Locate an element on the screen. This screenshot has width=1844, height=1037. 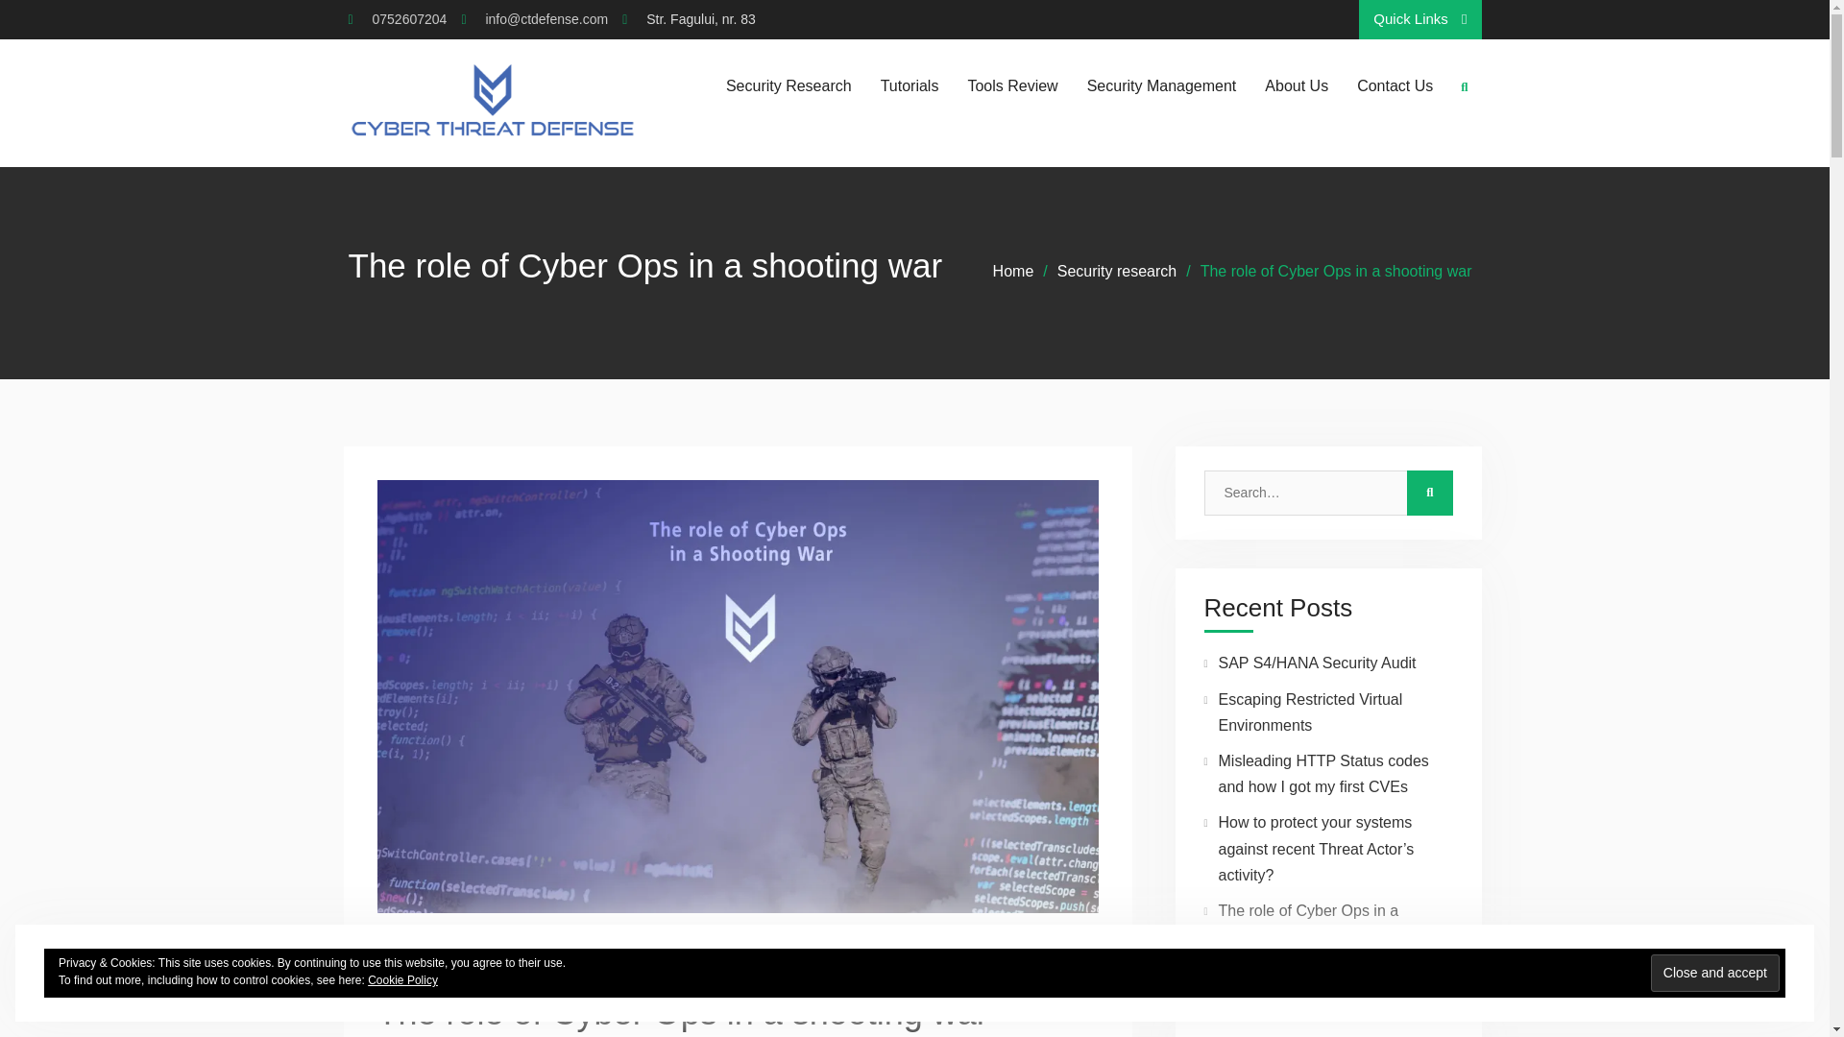
Tutorials is located at coordinates (910, 84).